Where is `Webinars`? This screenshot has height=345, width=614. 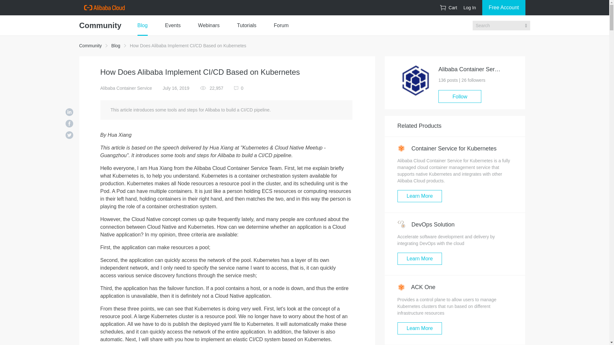 Webinars is located at coordinates (209, 26).